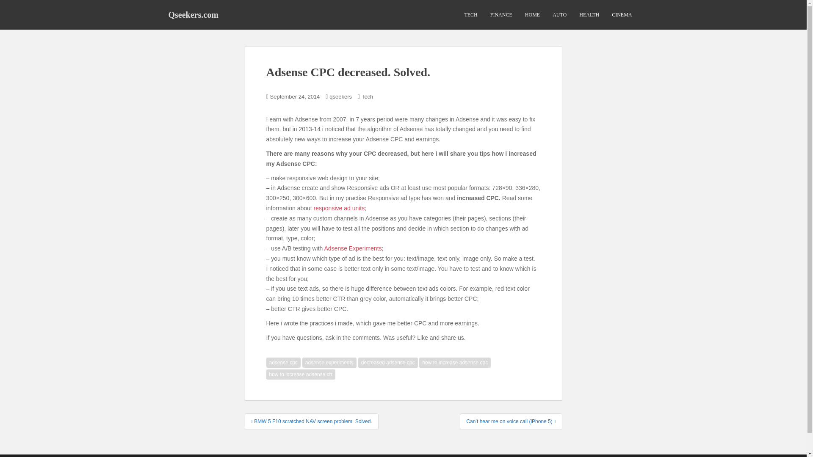  Describe the element at coordinates (300, 374) in the screenshot. I see `how to increase adsense ctr` at that location.